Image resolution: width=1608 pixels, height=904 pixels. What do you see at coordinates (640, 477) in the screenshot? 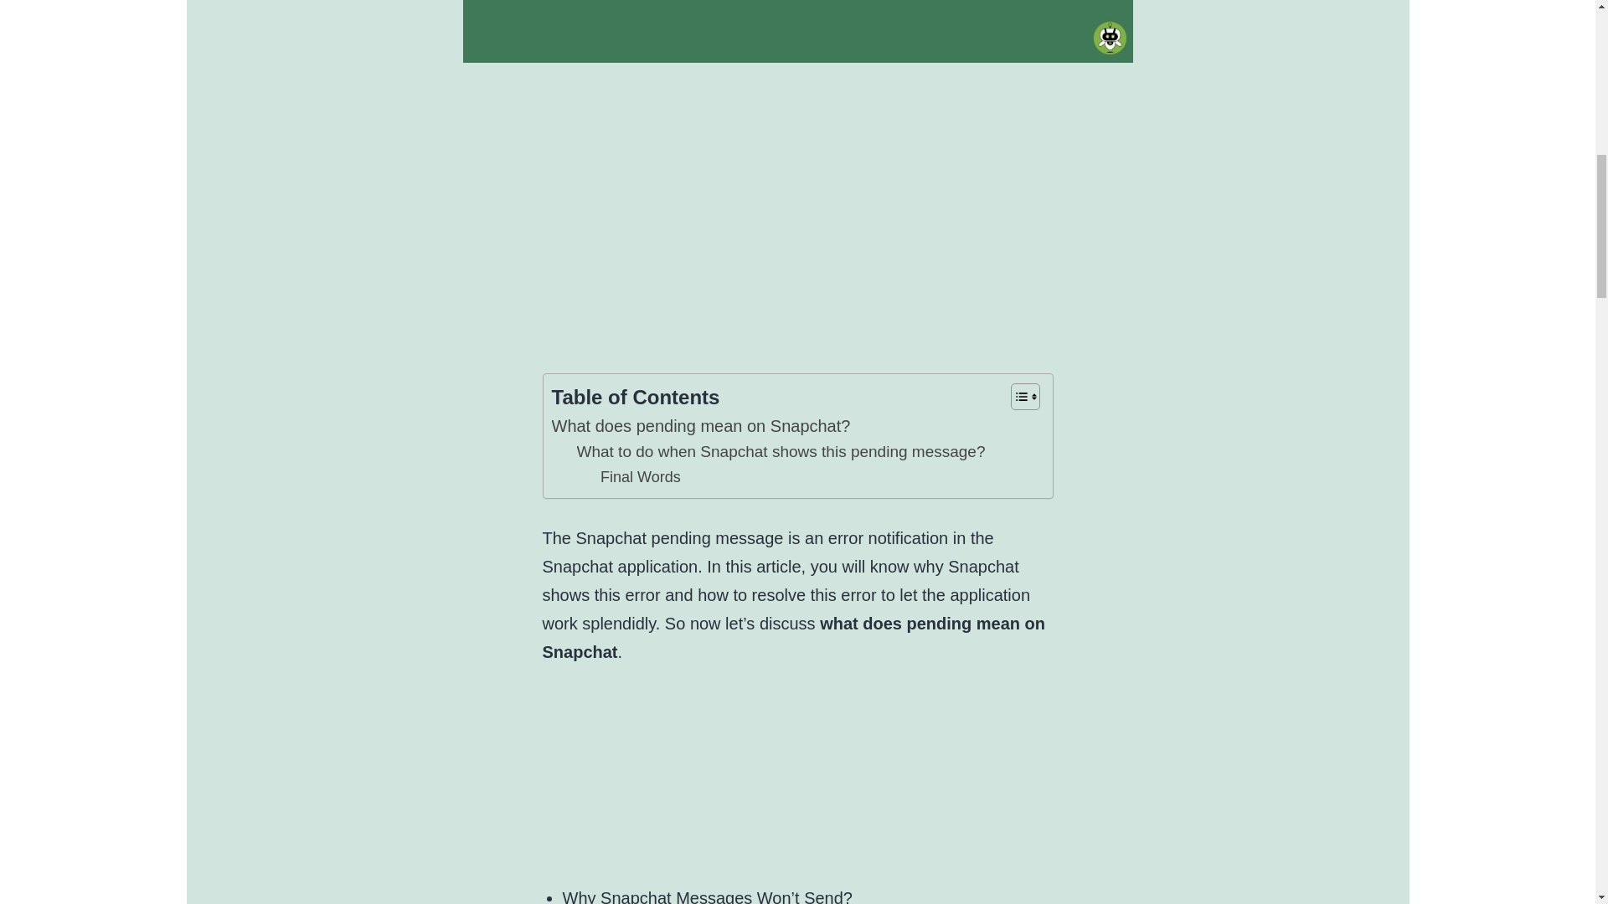
I see `Final Words` at bounding box center [640, 477].